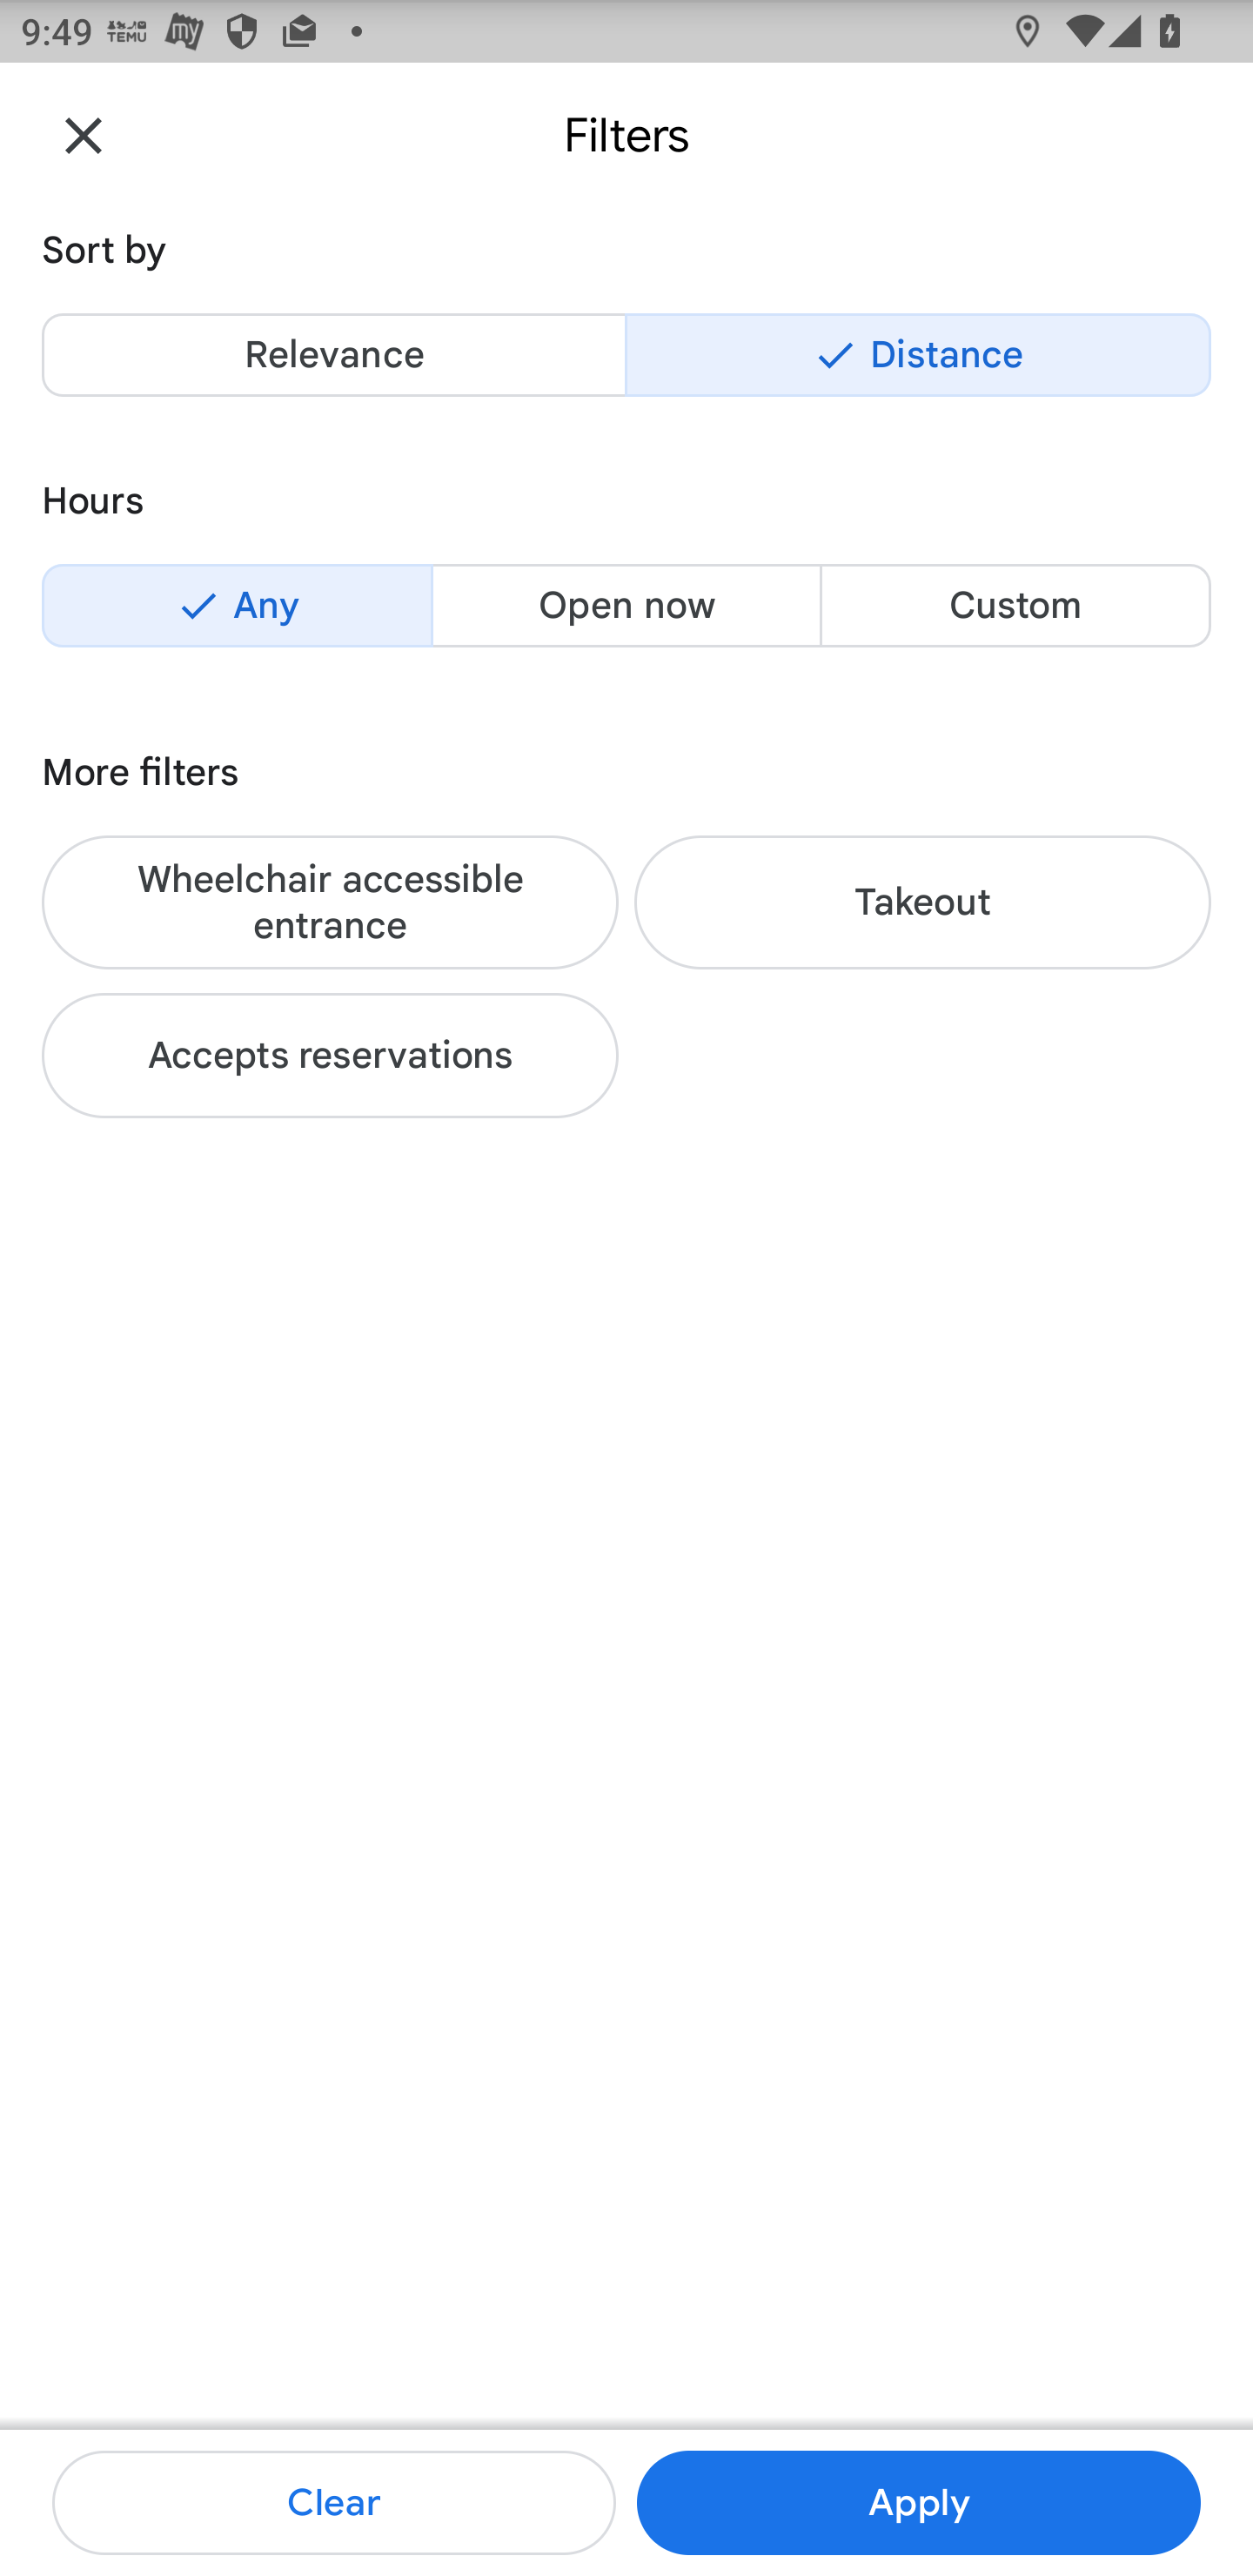 The height and width of the screenshot is (2576, 1253). I want to click on Clear Clear Clear, so click(334, 2503).